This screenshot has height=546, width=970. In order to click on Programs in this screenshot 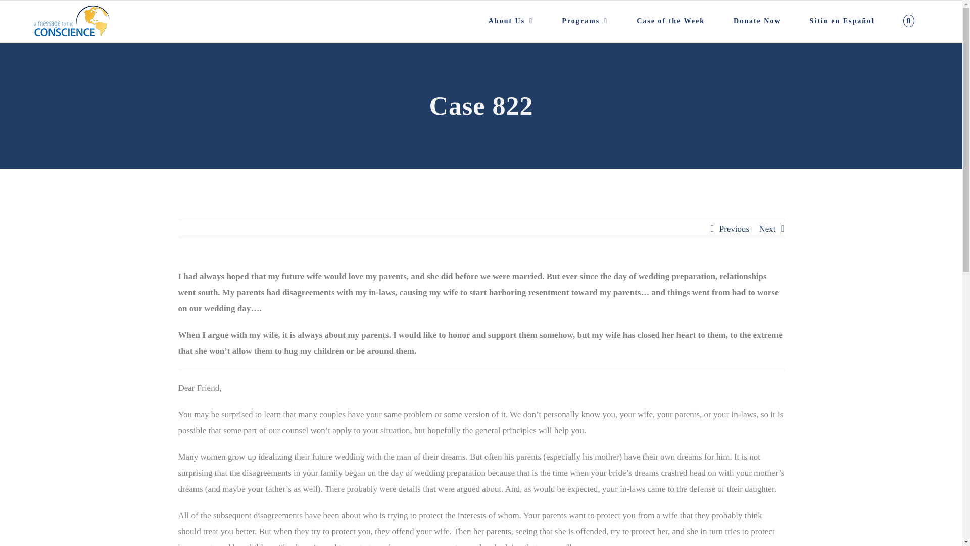, I will do `click(585, 21)`.